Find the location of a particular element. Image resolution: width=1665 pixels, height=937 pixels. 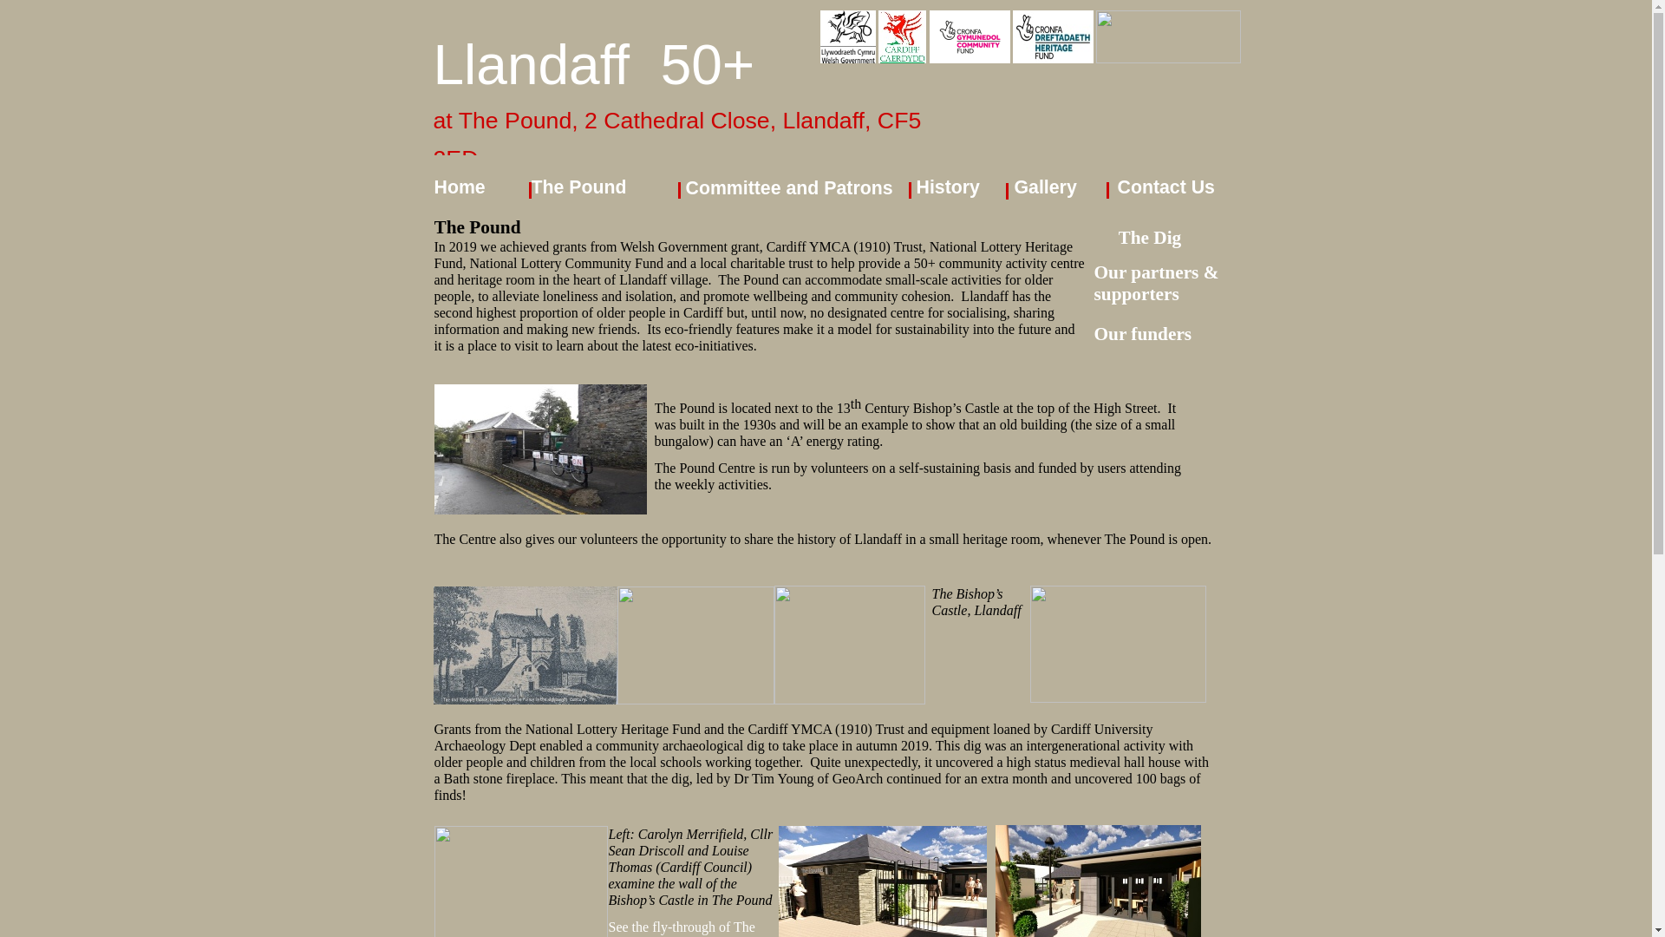

History is located at coordinates (947, 187).